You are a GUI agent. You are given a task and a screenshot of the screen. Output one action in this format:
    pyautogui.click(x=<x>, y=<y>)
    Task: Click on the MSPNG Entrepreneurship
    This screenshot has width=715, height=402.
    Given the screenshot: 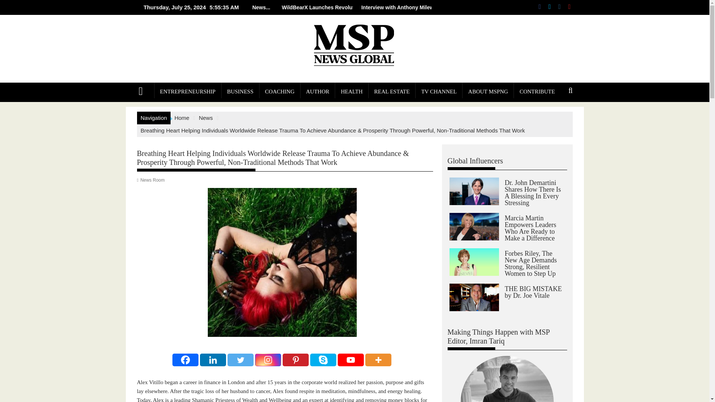 What is the action you would take?
    pyautogui.click(x=188, y=92)
    